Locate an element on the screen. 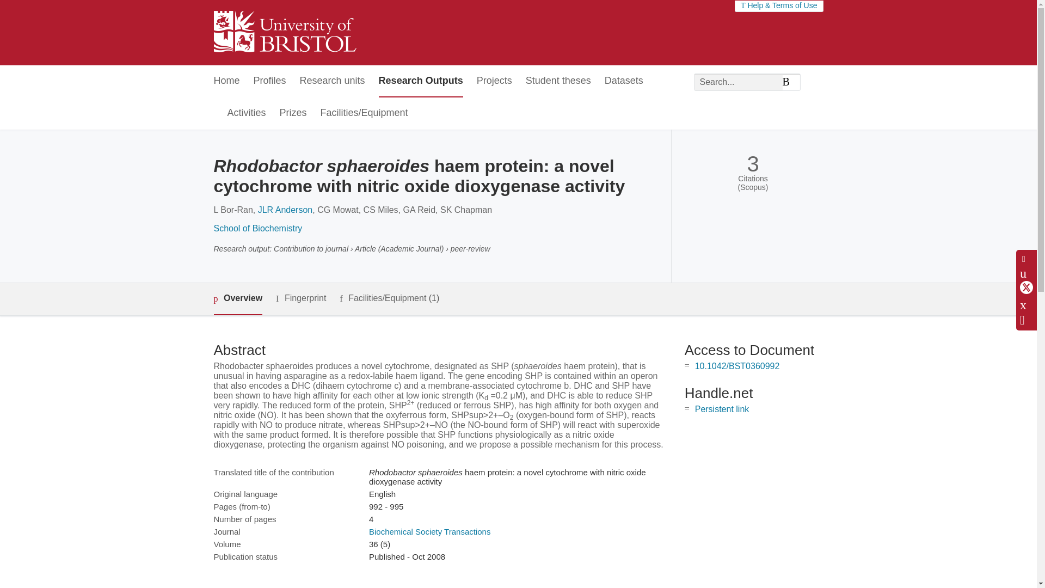 The height and width of the screenshot is (588, 1045). Research units is located at coordinates (332, 81).